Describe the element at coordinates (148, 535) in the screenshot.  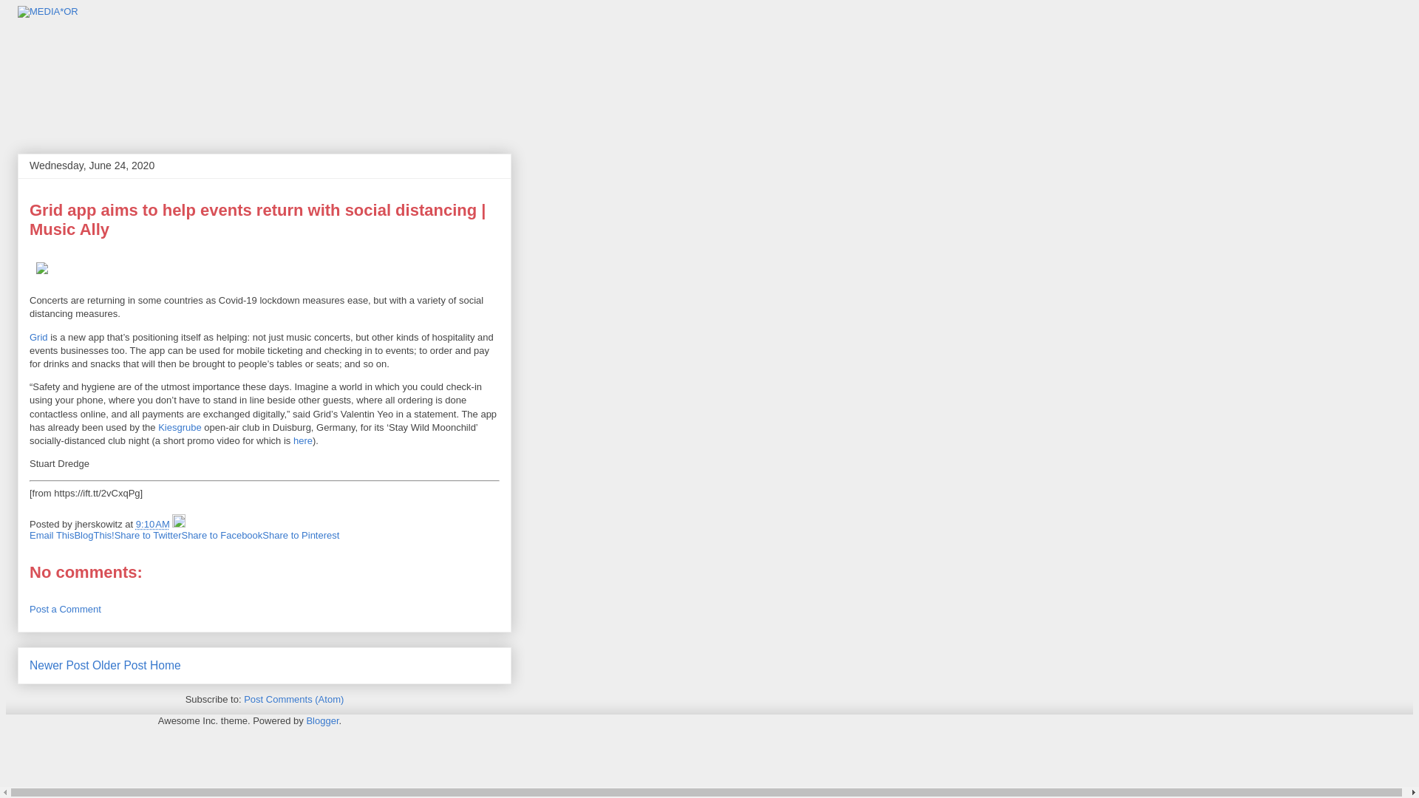
I see `Share to Twitter` at that location.